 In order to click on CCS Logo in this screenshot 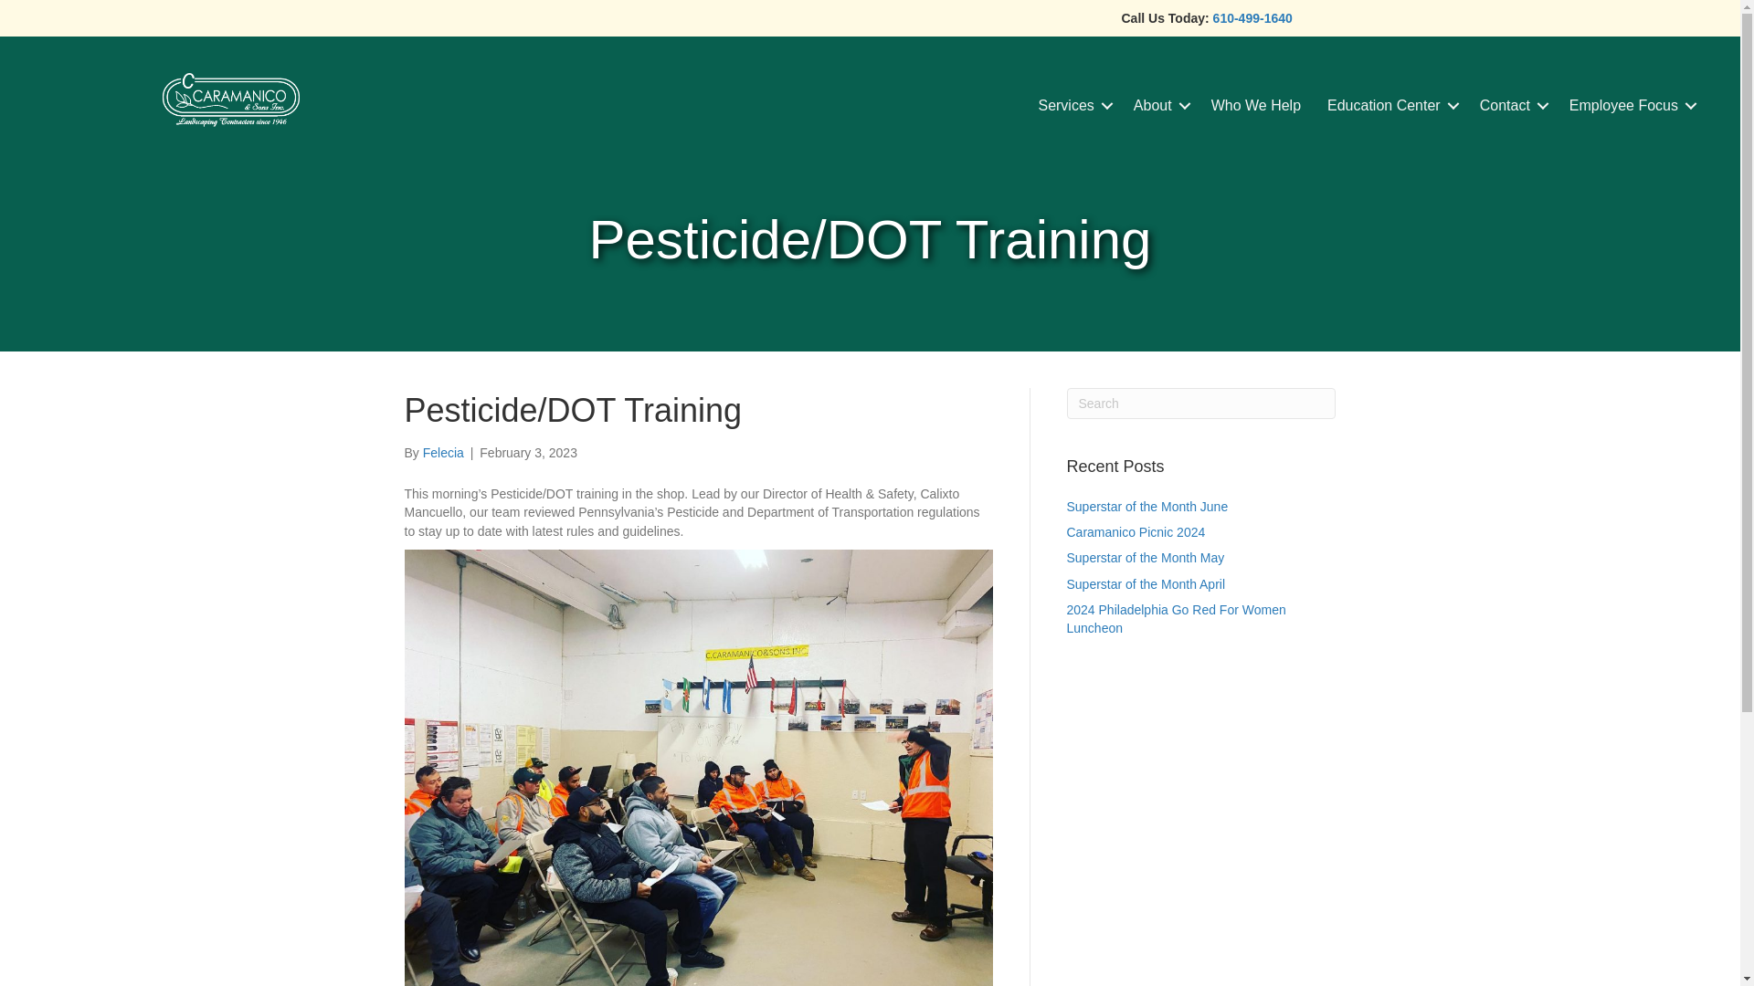, I will do `click(231, 100)`.